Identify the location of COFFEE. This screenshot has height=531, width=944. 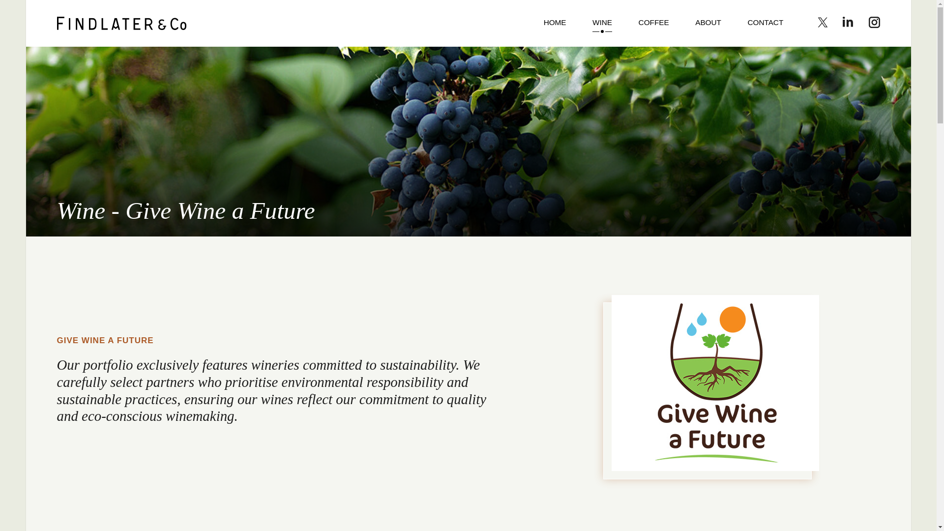
(654, 23).